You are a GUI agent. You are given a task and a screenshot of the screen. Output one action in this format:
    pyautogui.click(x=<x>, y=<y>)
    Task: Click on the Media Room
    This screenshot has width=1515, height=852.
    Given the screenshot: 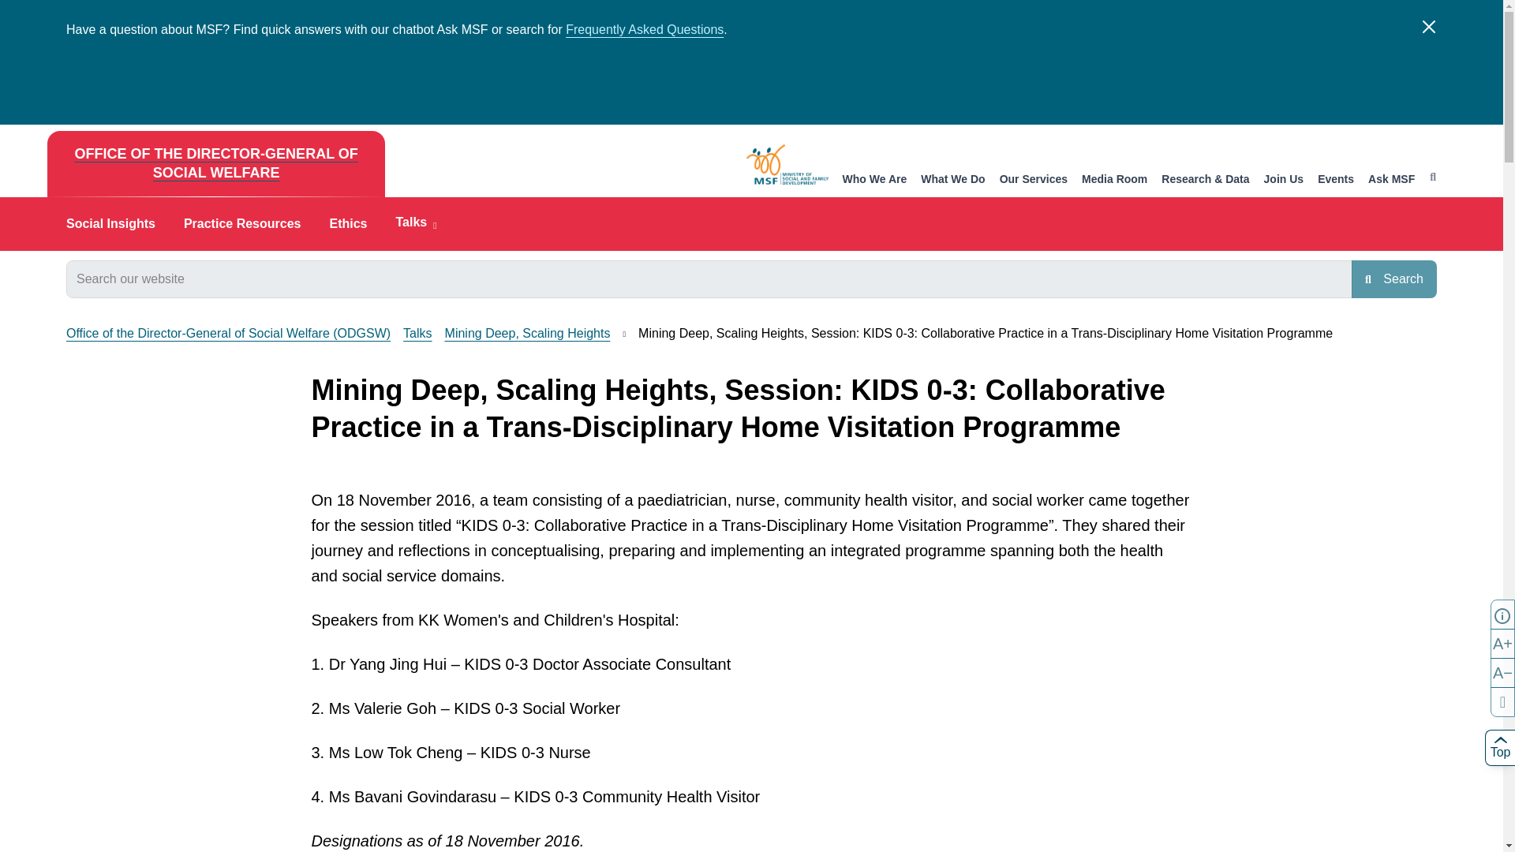 What is the action you would take?
    pyautogui.click(x=1114, y=180)
    